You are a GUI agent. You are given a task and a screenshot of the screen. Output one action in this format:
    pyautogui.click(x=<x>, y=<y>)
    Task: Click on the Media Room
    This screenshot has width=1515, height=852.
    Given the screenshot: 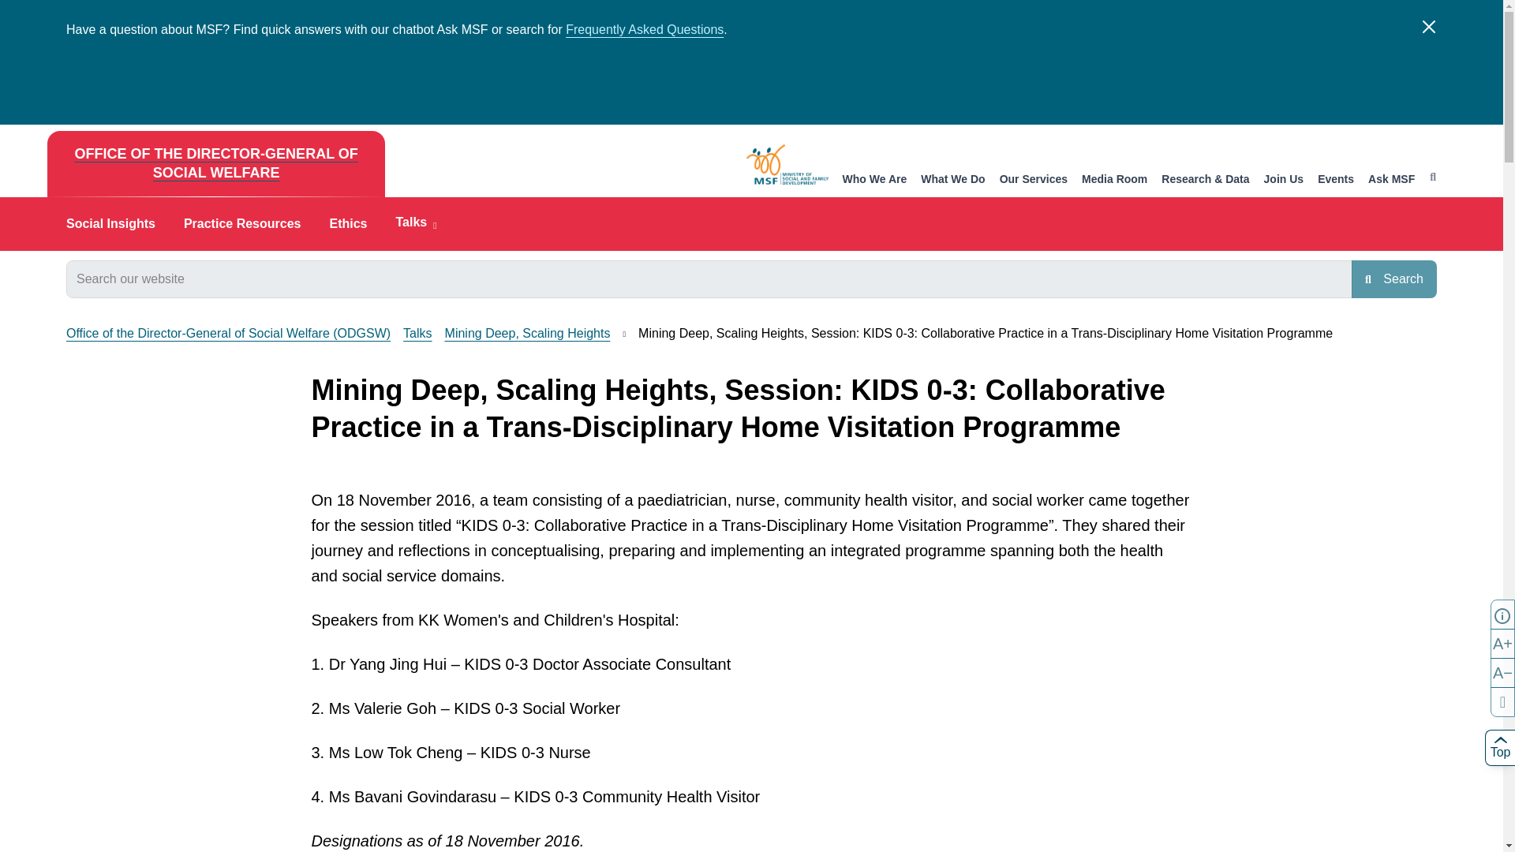 What is the action you would take?
    pyautogui.click(x=1114, y=180)
    